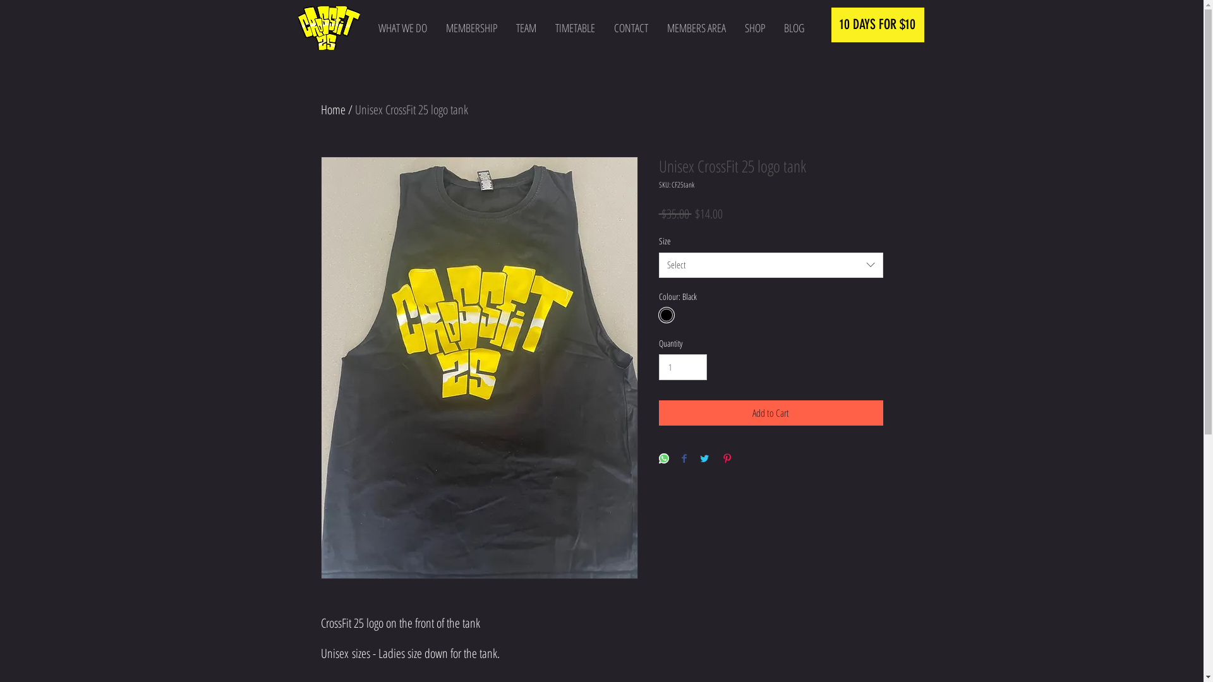 This screenshot has height=682, width=1213. I want to click on Select, so click(771, 265).